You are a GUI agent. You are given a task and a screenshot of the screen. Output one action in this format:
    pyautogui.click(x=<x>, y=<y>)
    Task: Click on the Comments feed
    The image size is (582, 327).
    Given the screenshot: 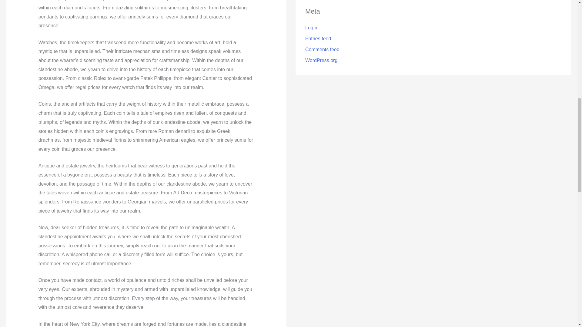 What is the action you would take?
    pyautogui.click(x=322, y=49)
    